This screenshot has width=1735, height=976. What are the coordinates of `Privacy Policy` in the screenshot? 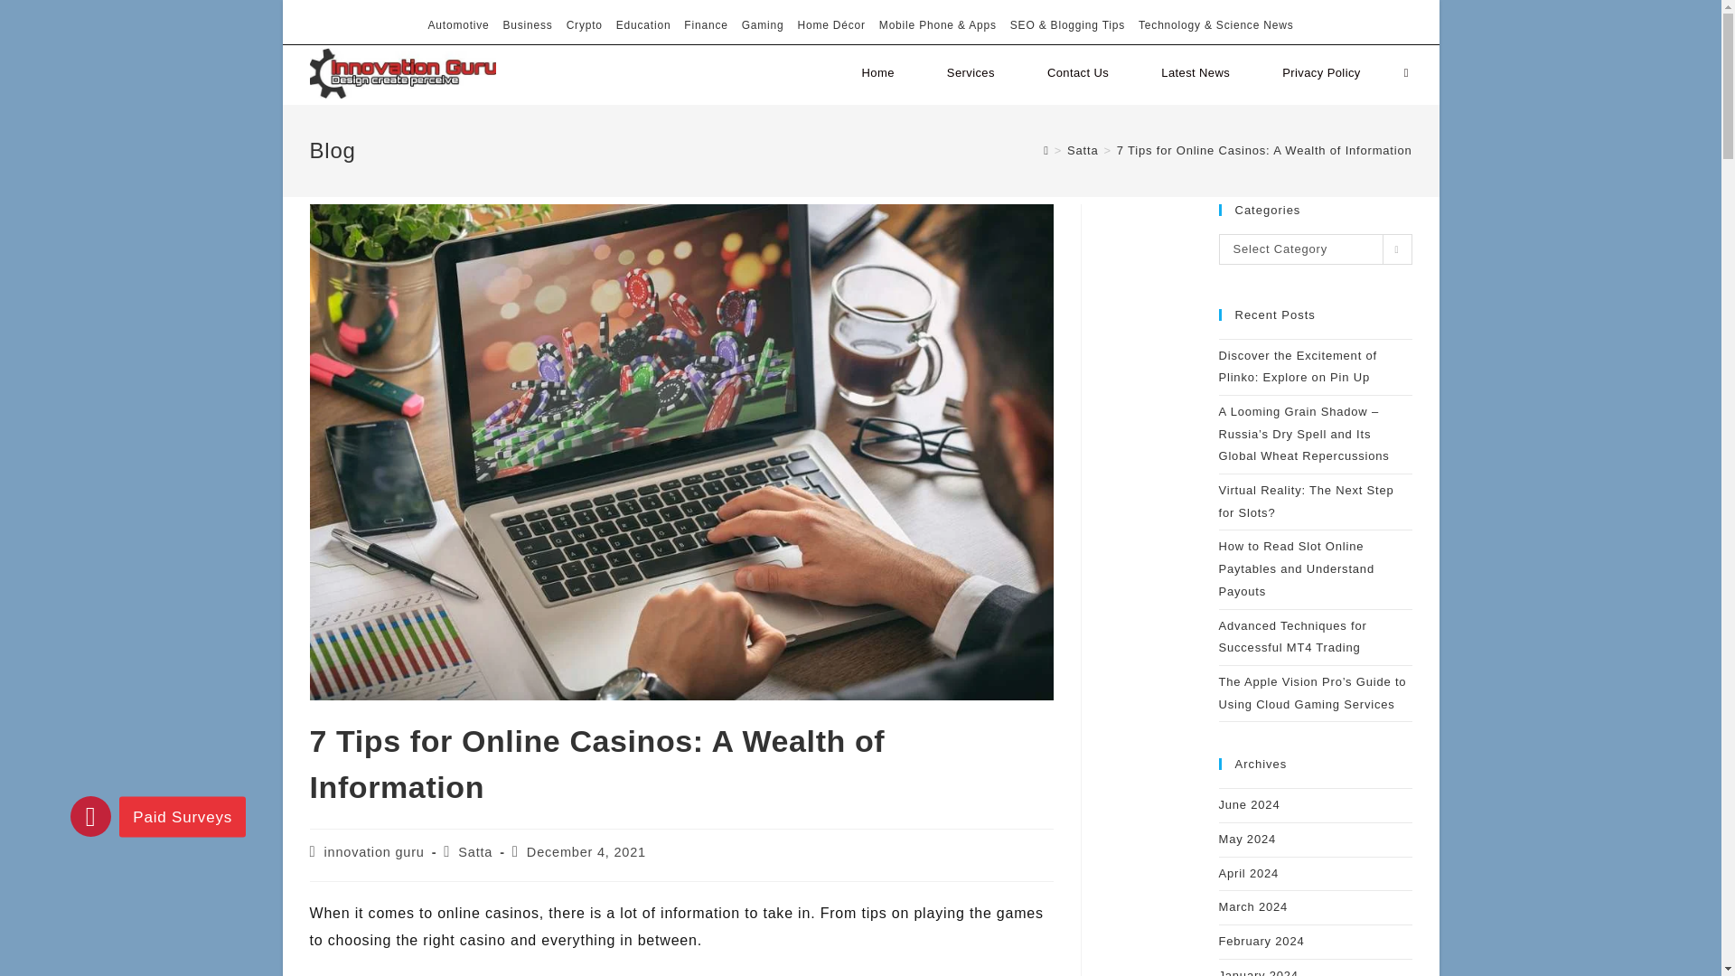 It's located at (1321, 72).